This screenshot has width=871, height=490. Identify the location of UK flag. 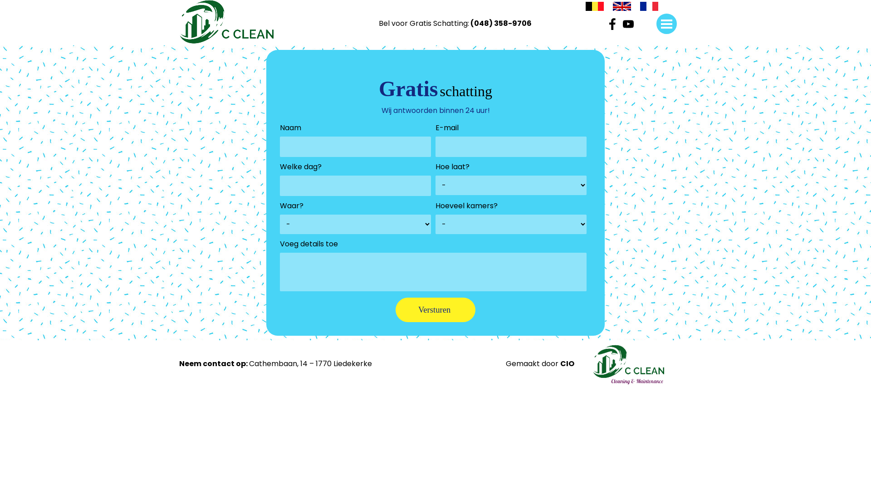
(622, 7).